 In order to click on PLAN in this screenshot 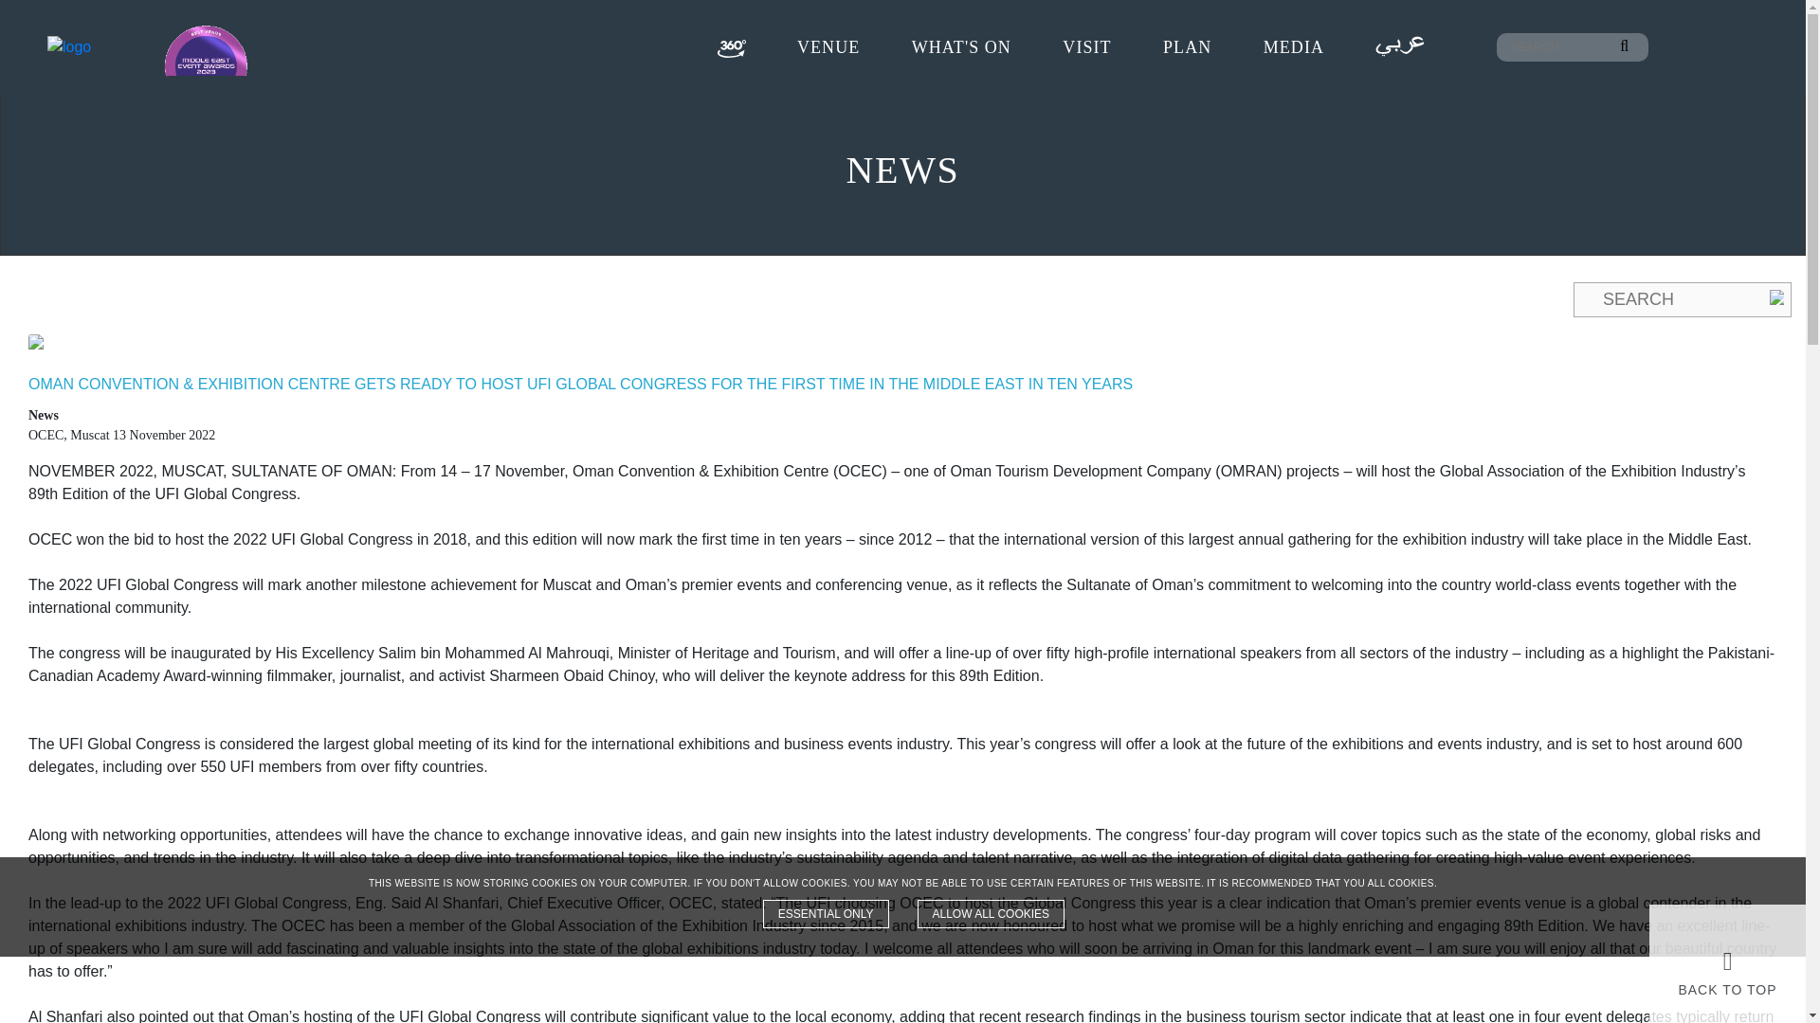, I will do `click(1187, 45)`.